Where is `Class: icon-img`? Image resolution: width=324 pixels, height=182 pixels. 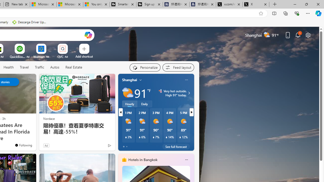 Class: icon-img is located at coordinates (186, 160).